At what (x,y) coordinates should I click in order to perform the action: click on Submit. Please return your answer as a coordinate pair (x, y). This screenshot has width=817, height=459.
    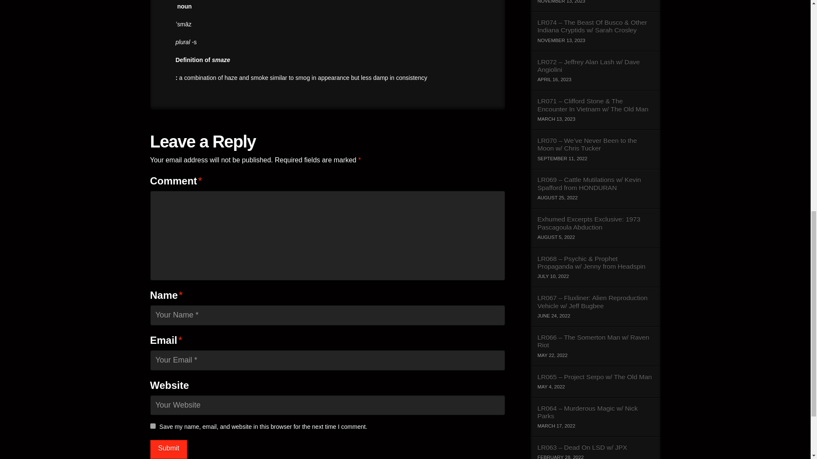
    Looking at the image, I should click on (168, 449).